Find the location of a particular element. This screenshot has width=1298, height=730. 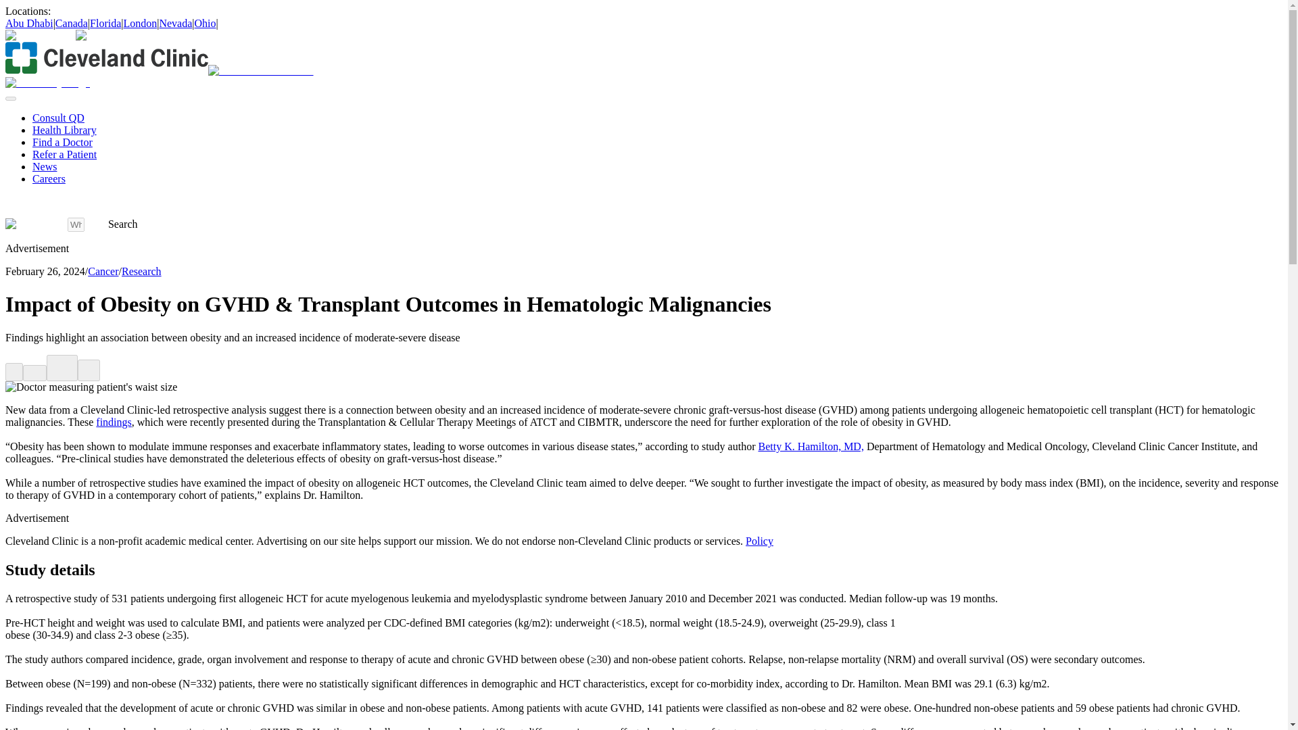

findings is located at coordinates (114, 422).